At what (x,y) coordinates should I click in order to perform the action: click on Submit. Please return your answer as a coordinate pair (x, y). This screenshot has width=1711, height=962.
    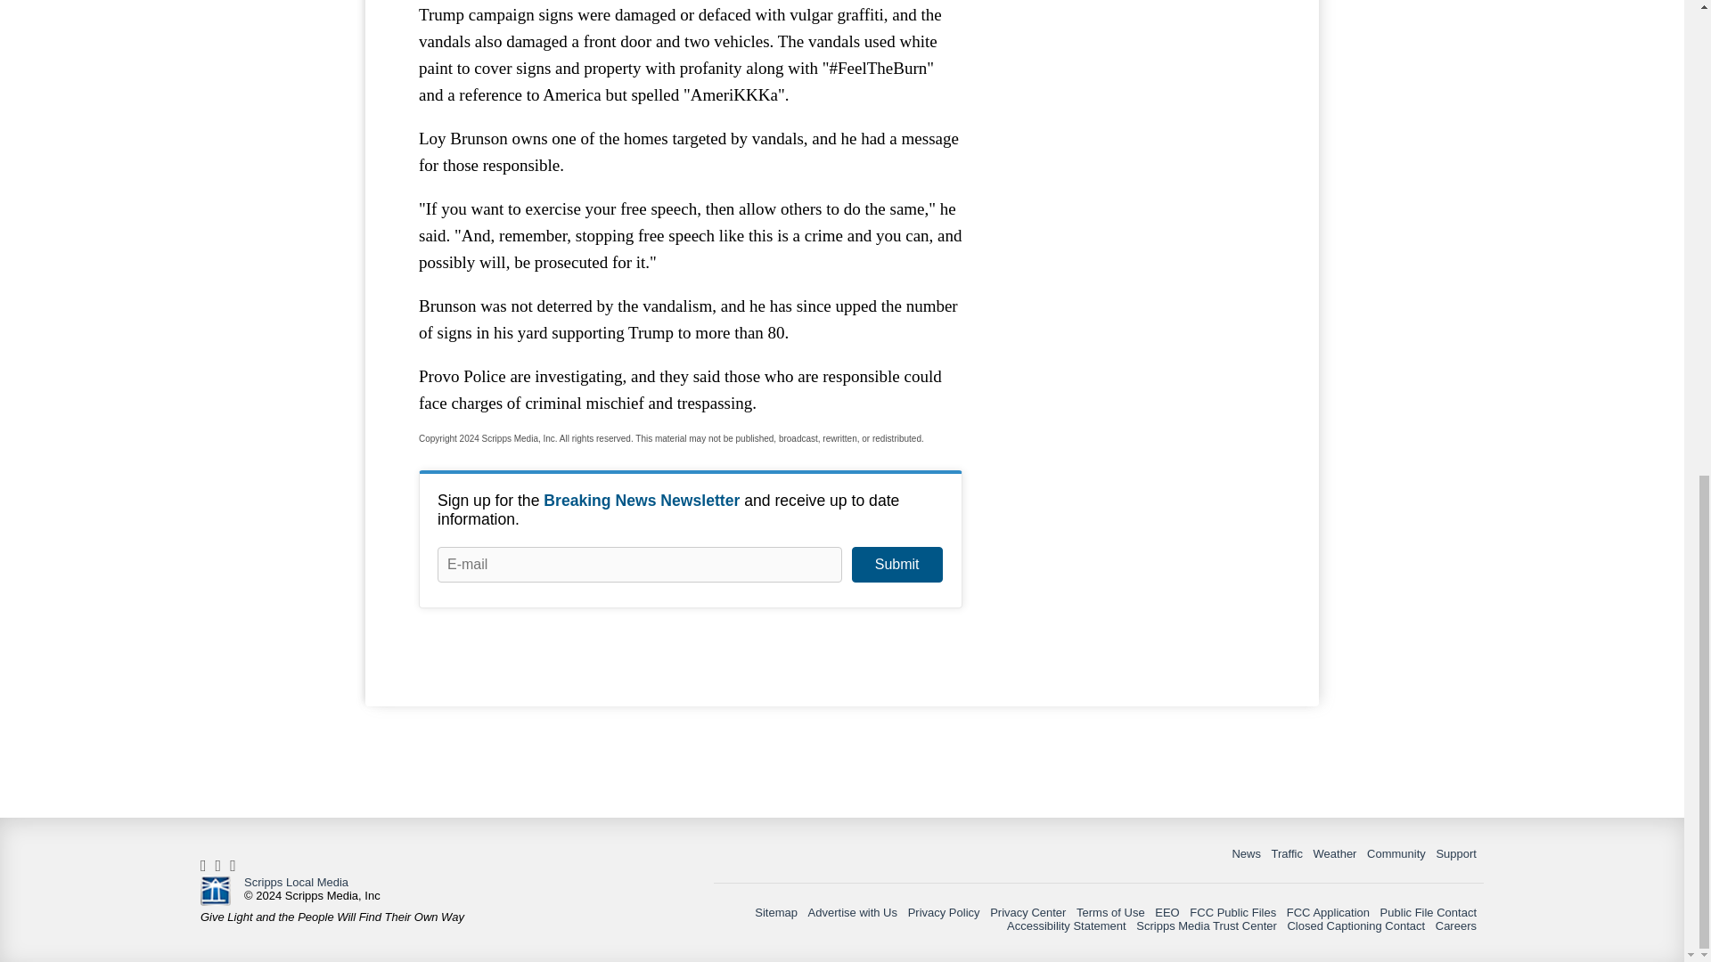
    Looking at the image, I should click on (896, 565).